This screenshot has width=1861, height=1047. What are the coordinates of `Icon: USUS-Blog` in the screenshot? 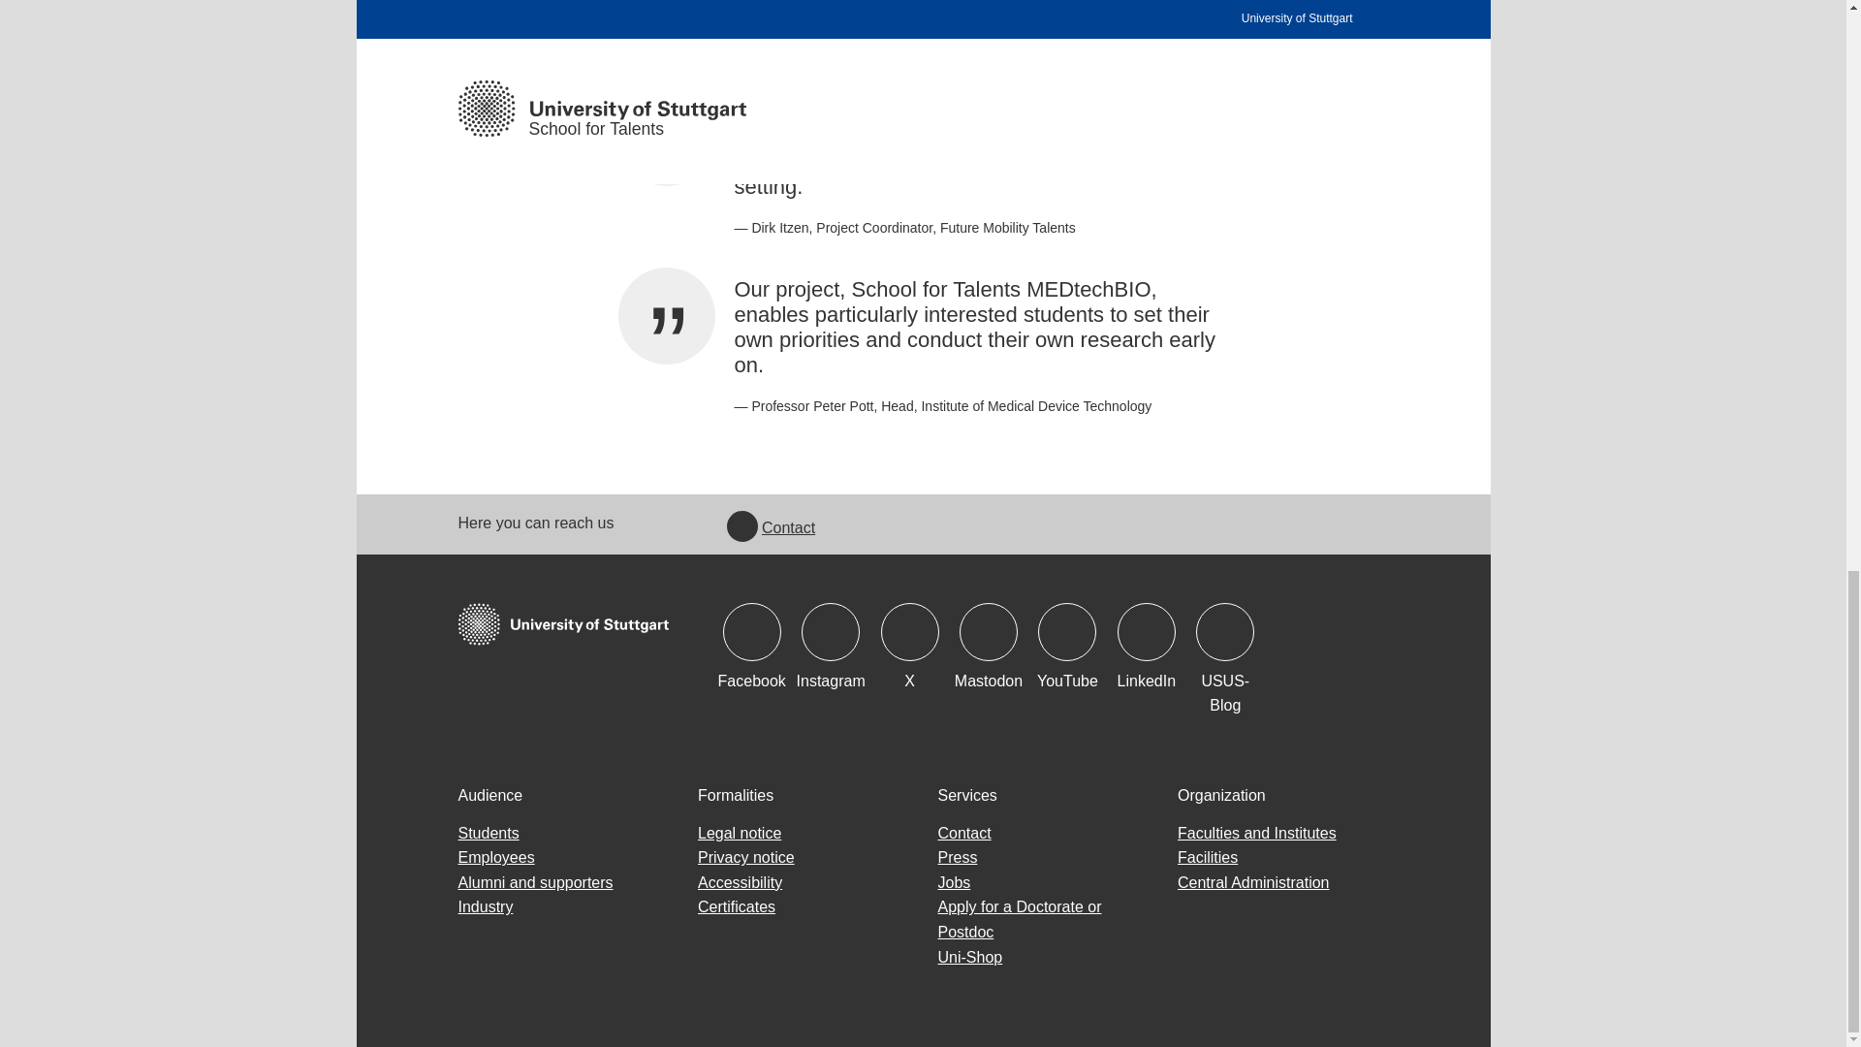 It's located at (1225, 632).